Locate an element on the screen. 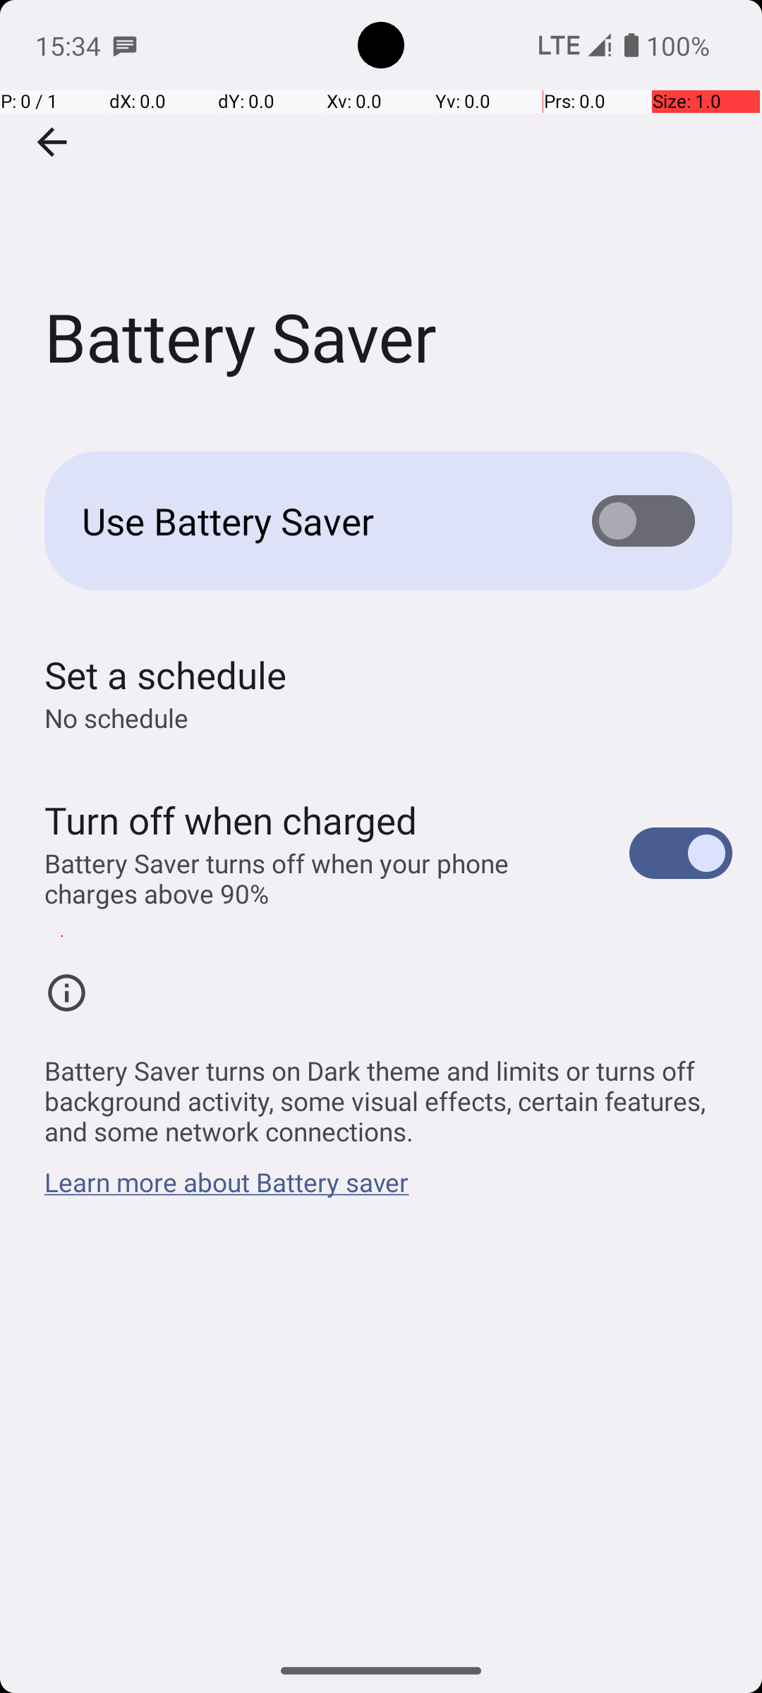 Image resolution: width=762 pixels, height=1693 pixels. Battery Saver turns off when your phone charges above 90% is located at coordinates (322, 878).